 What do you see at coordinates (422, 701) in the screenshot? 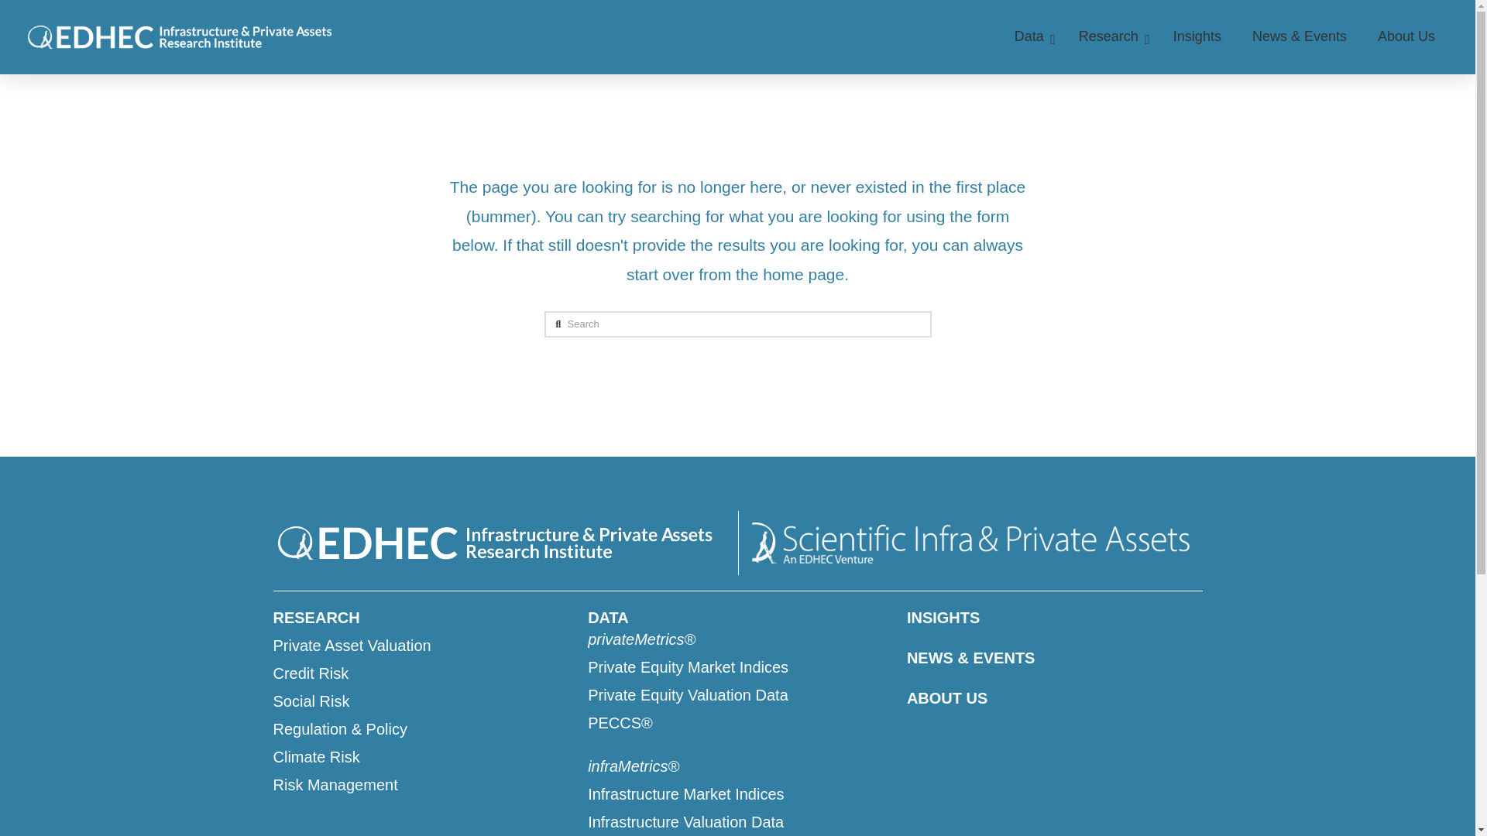
I see `Social Risk` at bounding box center [422, 701].